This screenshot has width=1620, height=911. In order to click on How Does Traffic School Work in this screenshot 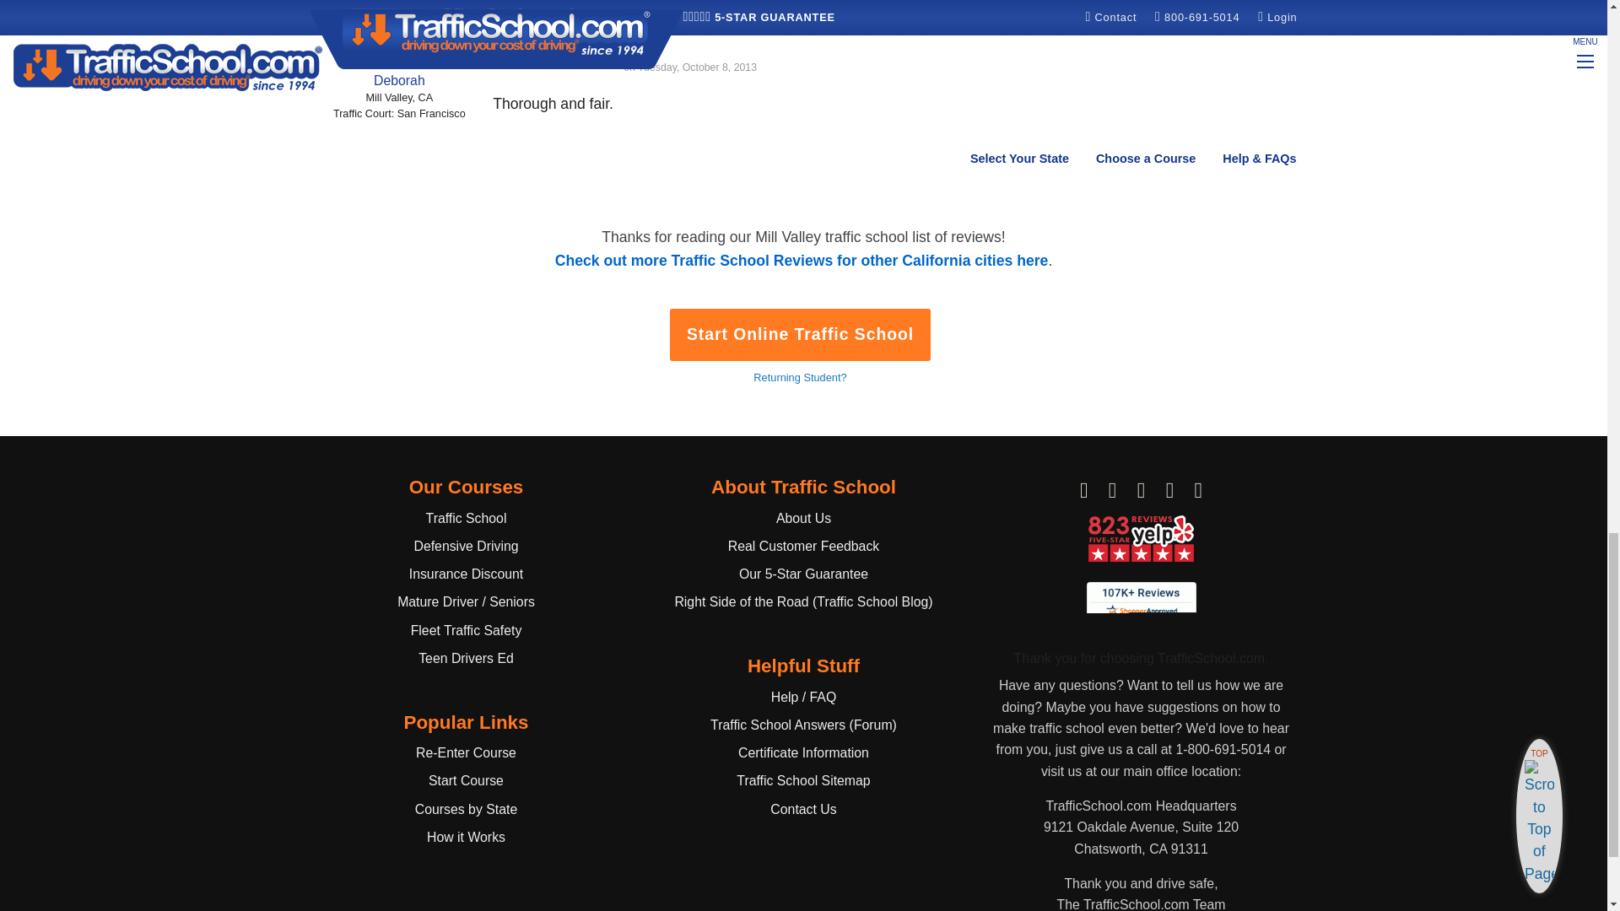, I will do `click(466, 837)`.